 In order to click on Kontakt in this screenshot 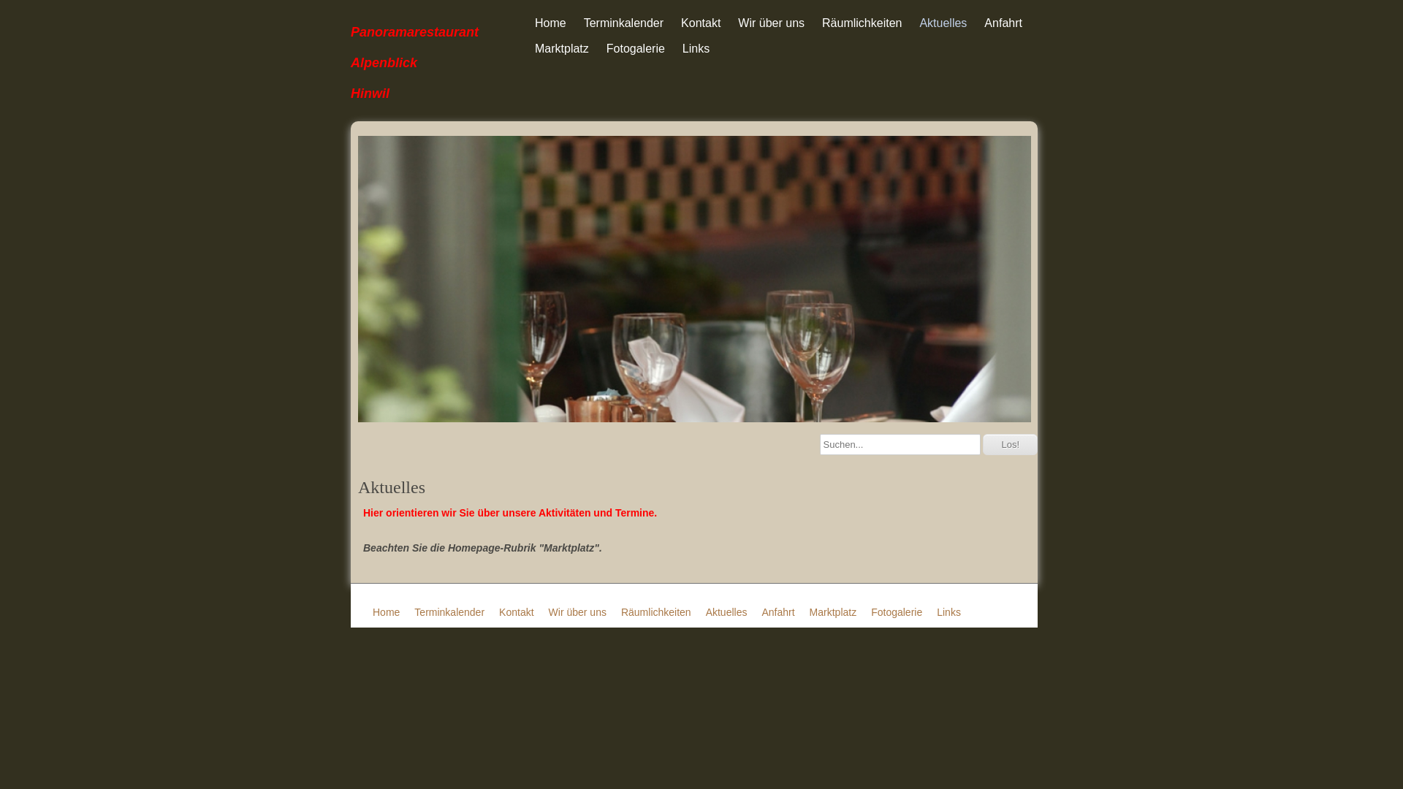, I will do `click(516, 612)`.